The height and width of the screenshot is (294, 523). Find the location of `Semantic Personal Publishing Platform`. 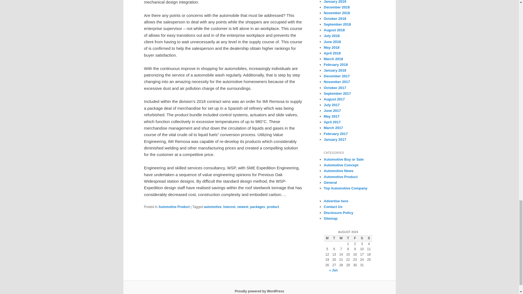

Semantic Personal Publishing Platform is located at coordinates (259, 291).